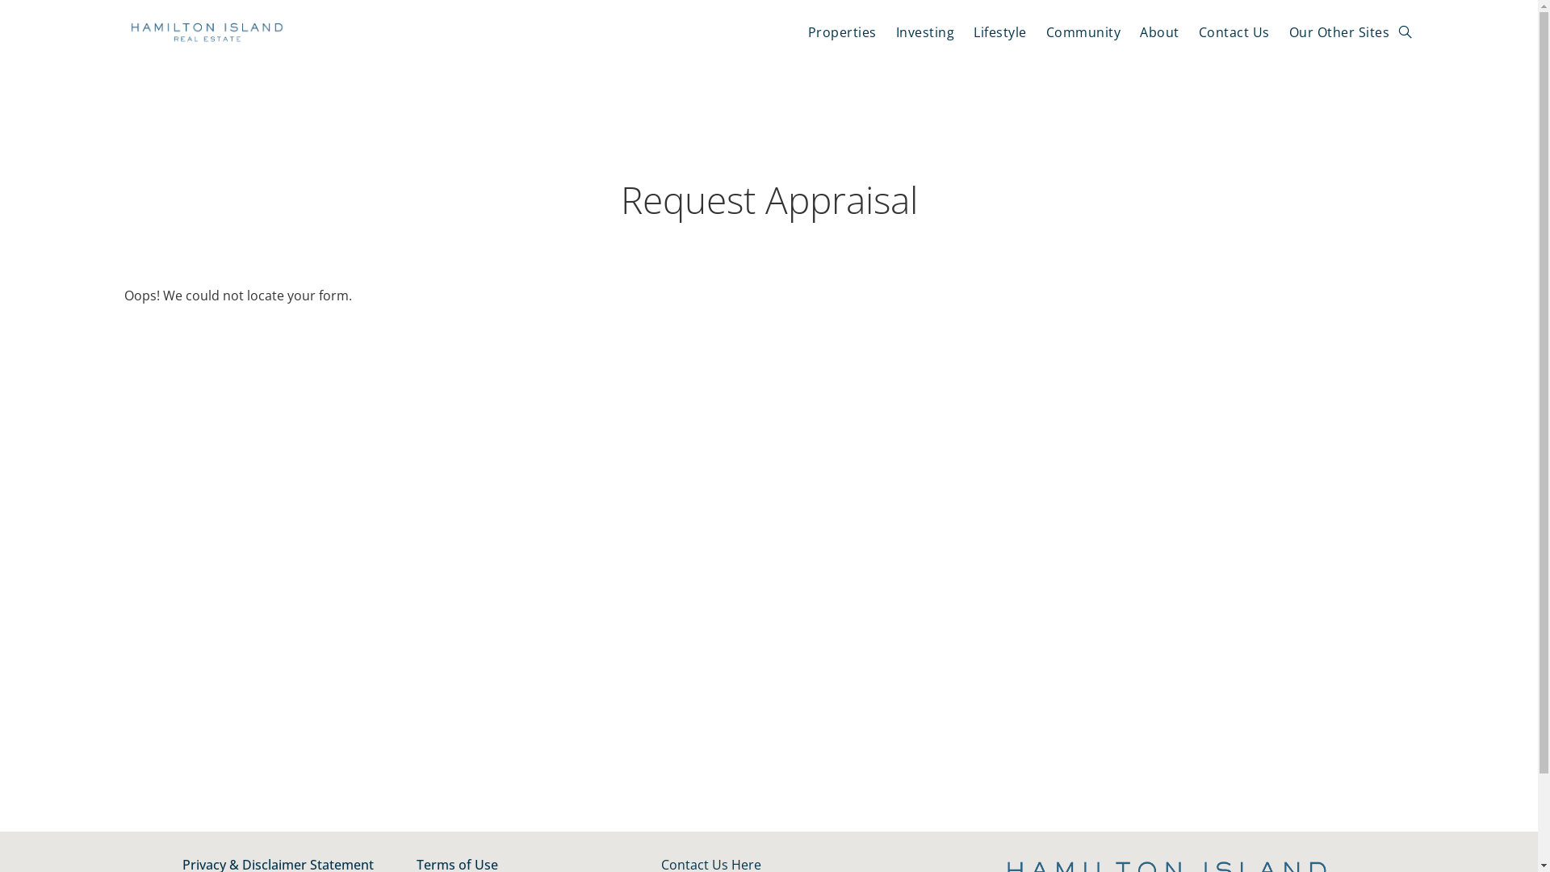 This screenshot has width=1550, height=872. I want to click on Lifestyle, so click(1000, 32).